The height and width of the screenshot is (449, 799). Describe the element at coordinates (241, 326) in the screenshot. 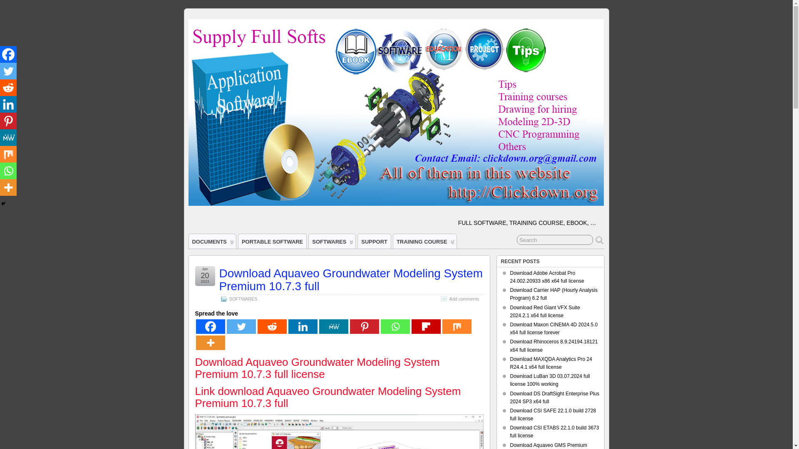

I see `Twitter` at that location.